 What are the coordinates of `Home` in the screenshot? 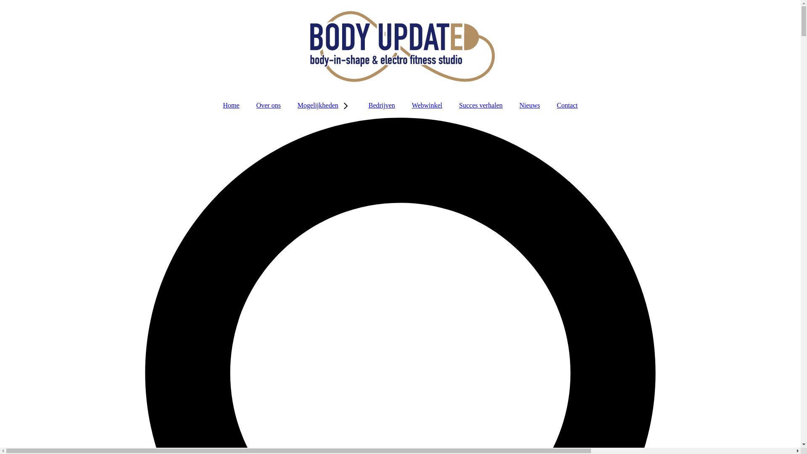 It's located at (231, 106).